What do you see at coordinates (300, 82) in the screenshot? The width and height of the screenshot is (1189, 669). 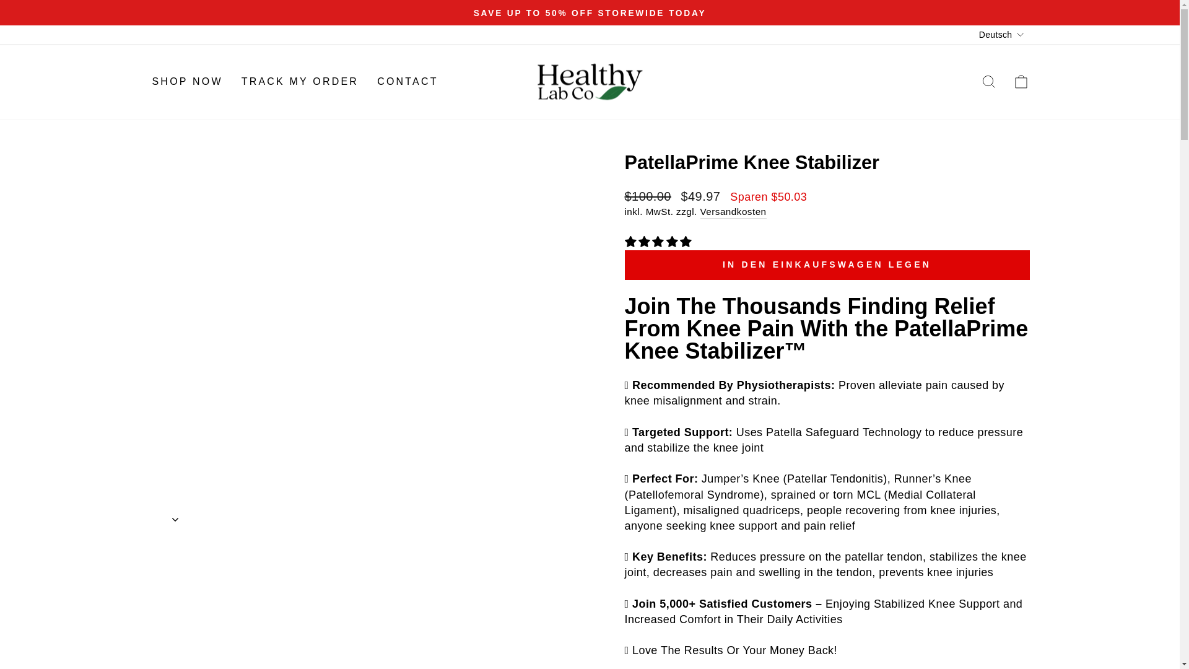 I see `TRACK MY ORDER` at bounding box center [300, 82].